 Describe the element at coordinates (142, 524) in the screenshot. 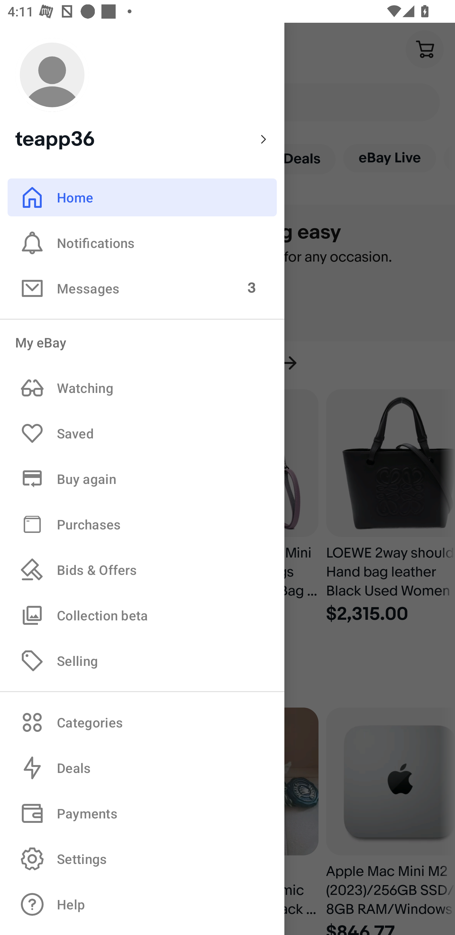

I see `Purchases` at that location.